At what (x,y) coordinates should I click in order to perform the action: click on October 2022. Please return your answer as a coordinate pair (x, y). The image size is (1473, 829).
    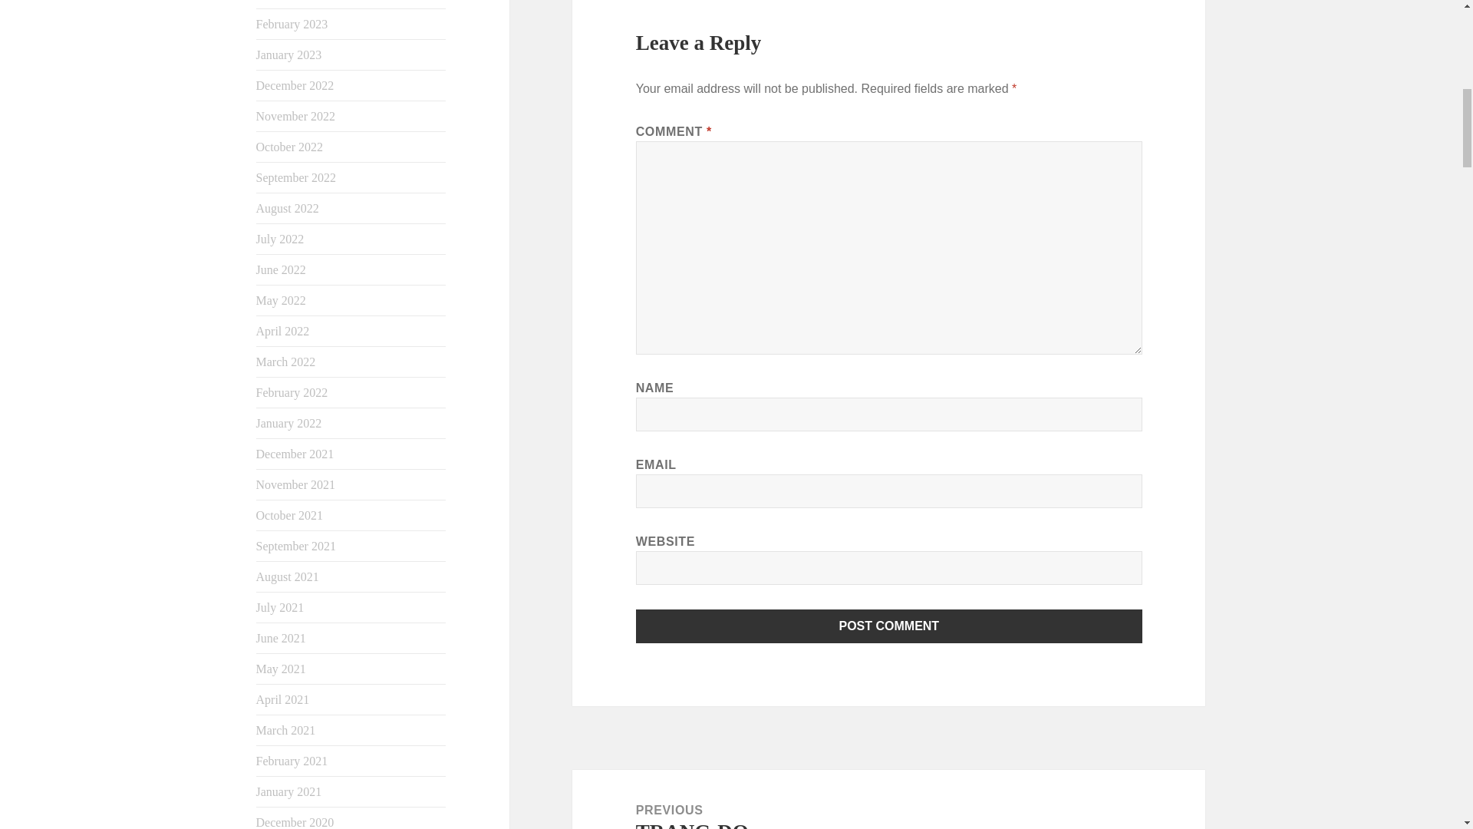
    Looking at the image, I should click on (290, 146).